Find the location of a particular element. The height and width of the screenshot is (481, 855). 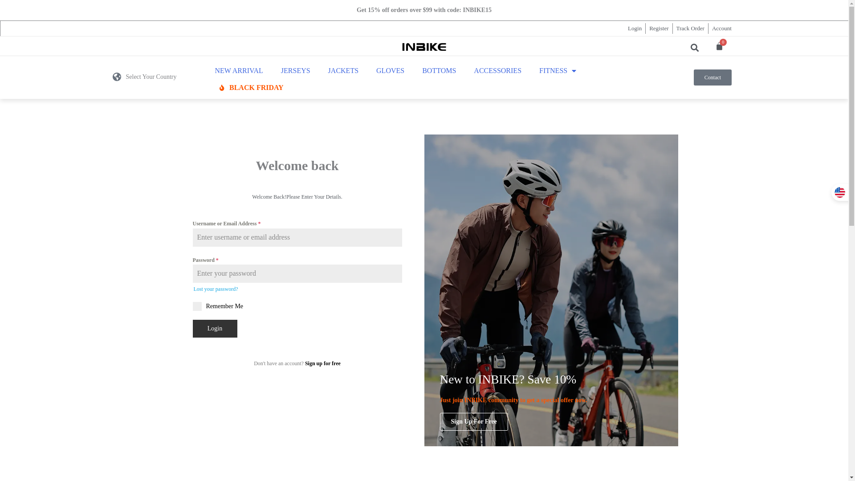

JERSEYS is located at coordinates (296, 71).